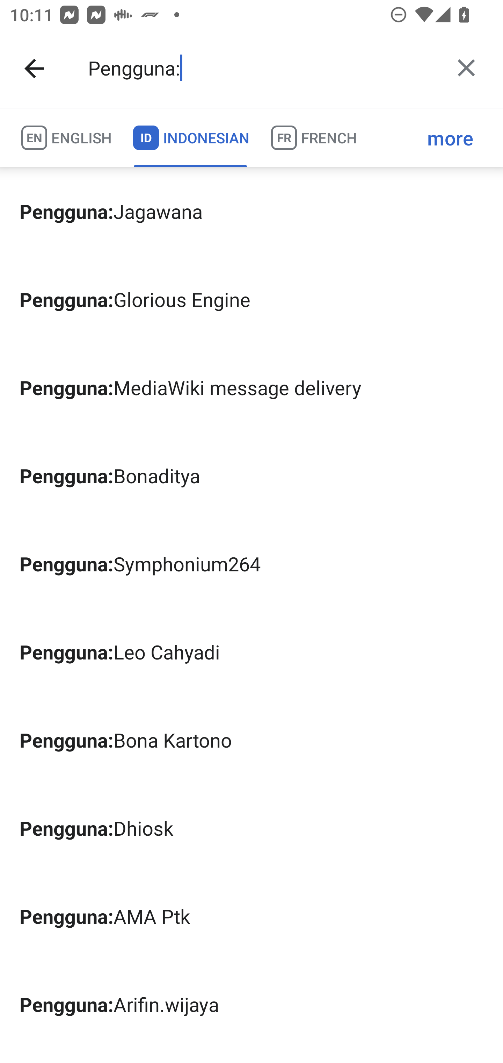 The width and height of the screenshot is (503, 1063). Describe the element at coordinates (251, 476) in the screenshot. I see `Pengguna:Bonaditya` at that location.